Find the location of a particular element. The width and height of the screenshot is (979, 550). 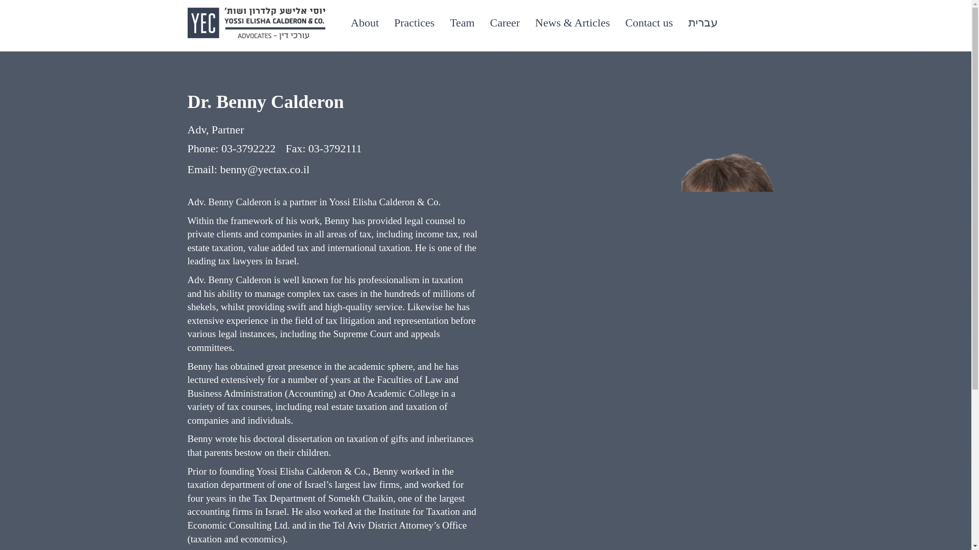

Practices is located at coordinates (414, 23).